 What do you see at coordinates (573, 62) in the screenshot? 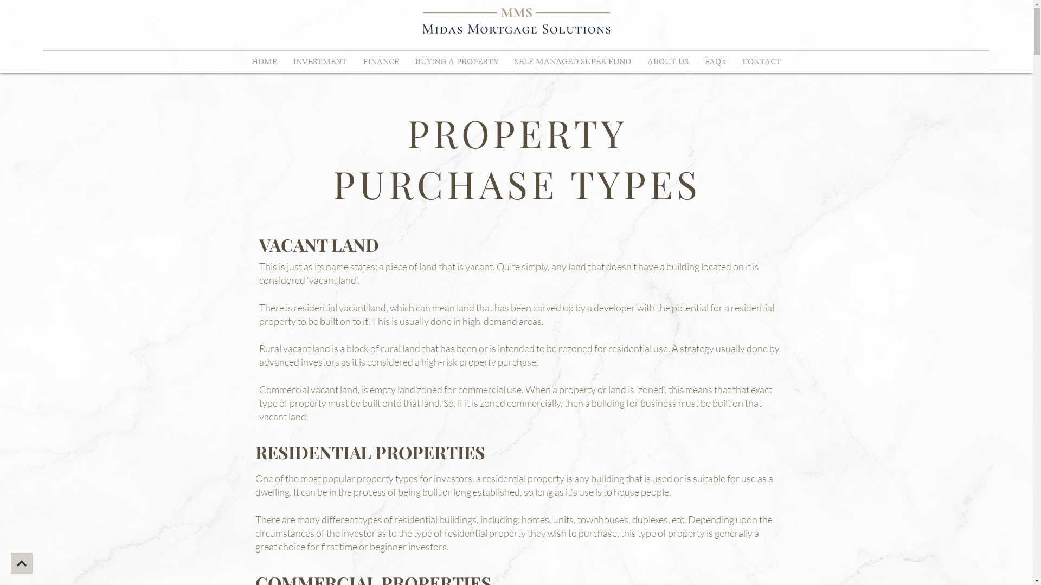
I see `SELF MANAGED SUPER FUND` at bounding box center [573, 62].